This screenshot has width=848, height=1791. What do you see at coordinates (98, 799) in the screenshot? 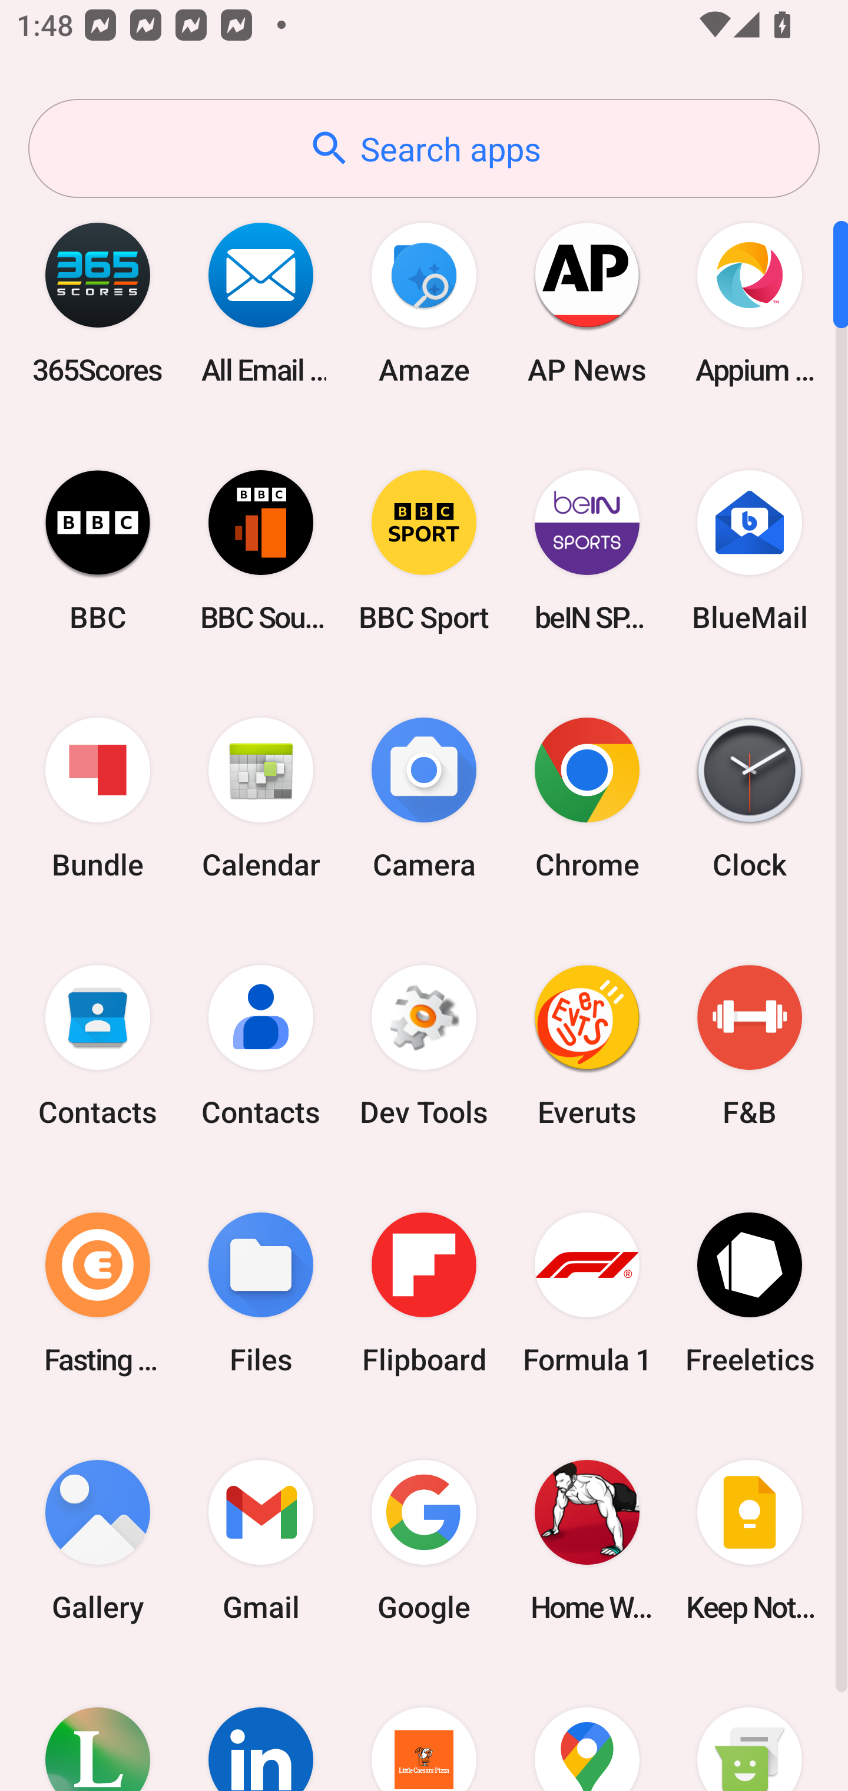
I see `Bundle` at bounding box center [98, 799].